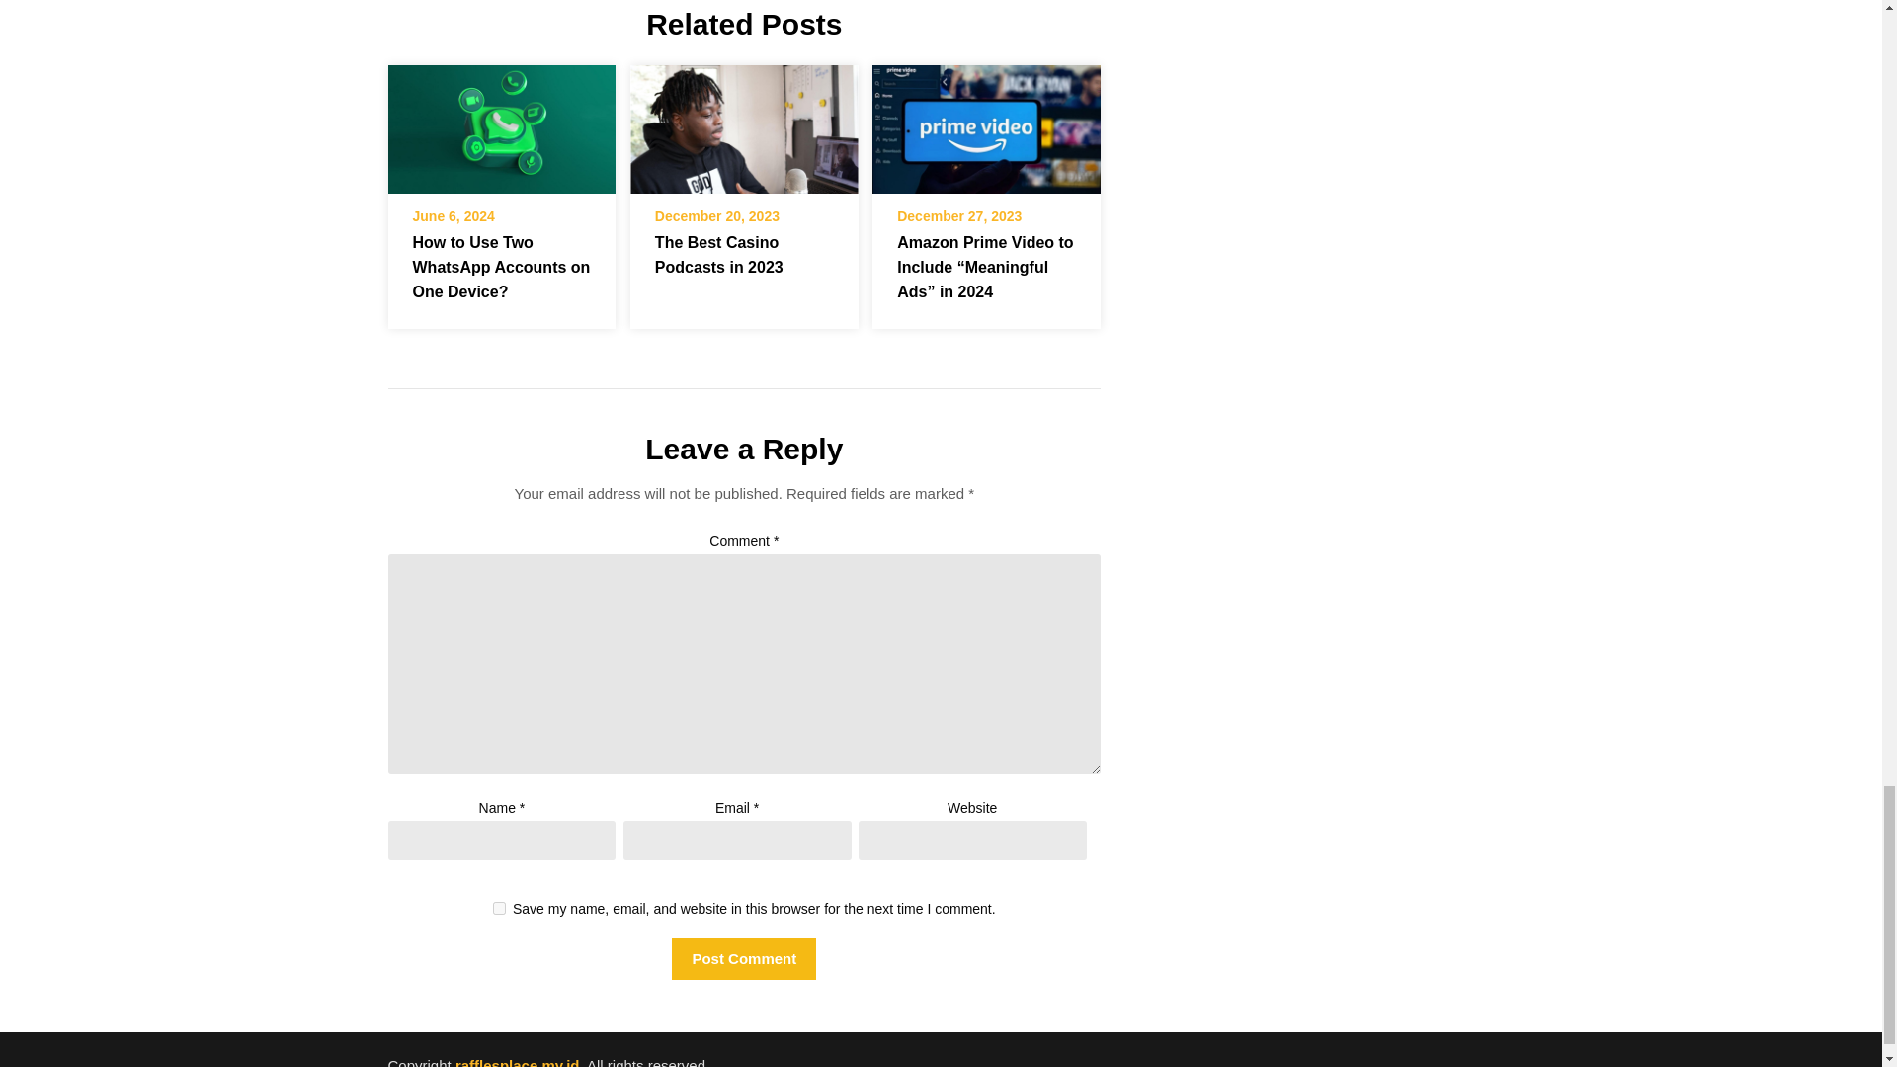 The image size is (1897, 1067). I want to click on How to Use Two WhatsApp Accounts on One Device?, so click(500, 128).